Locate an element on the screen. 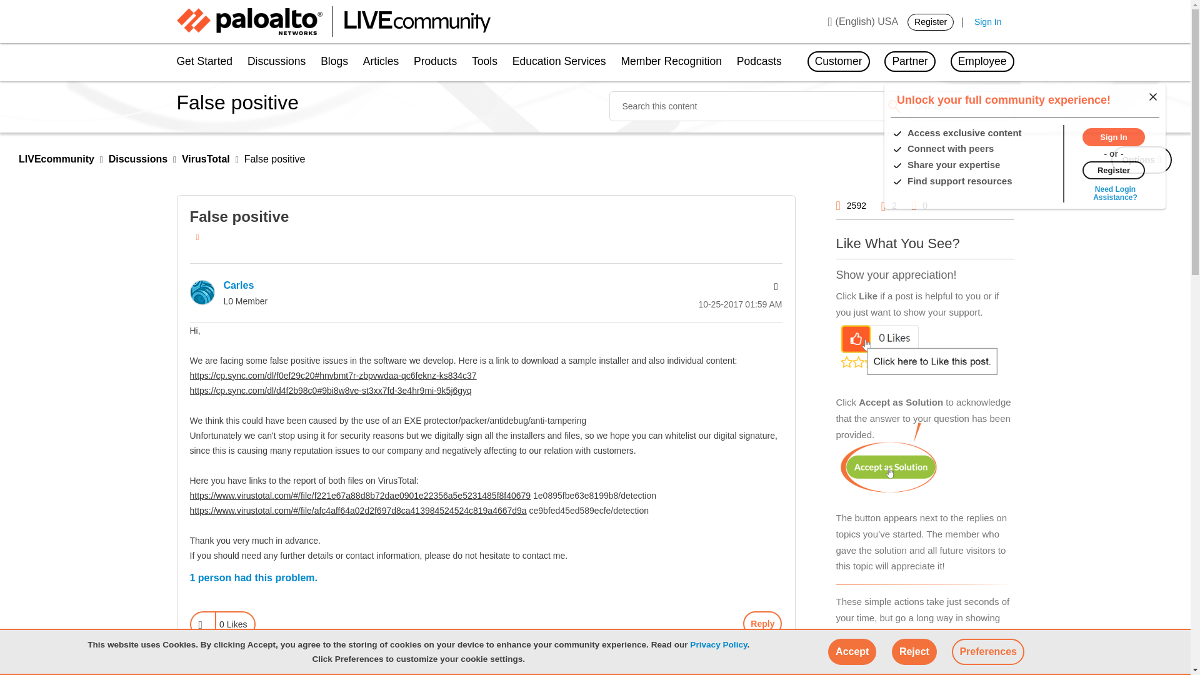  Search Granularity is located at coordinates (962, 106).